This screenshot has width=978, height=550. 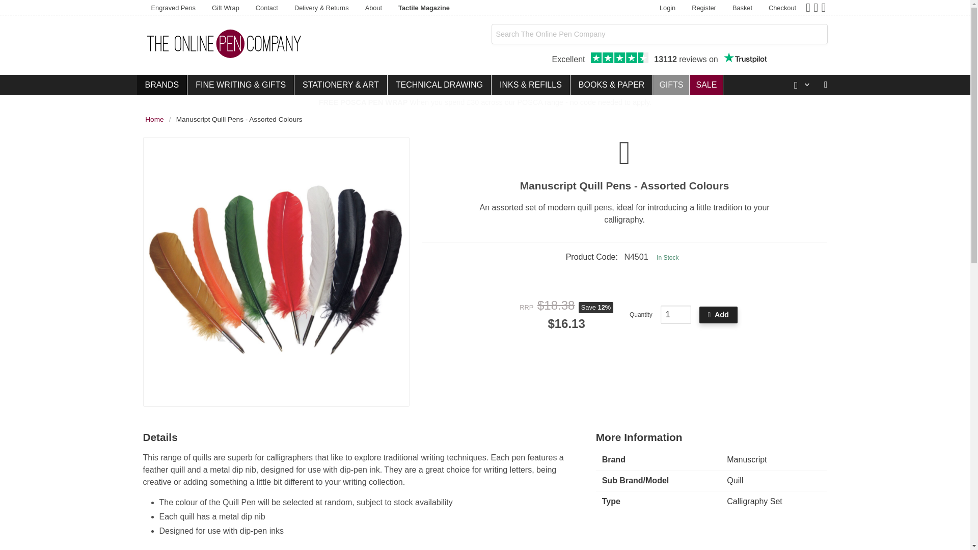 I want to click on Login, so click(x=704, y=8).